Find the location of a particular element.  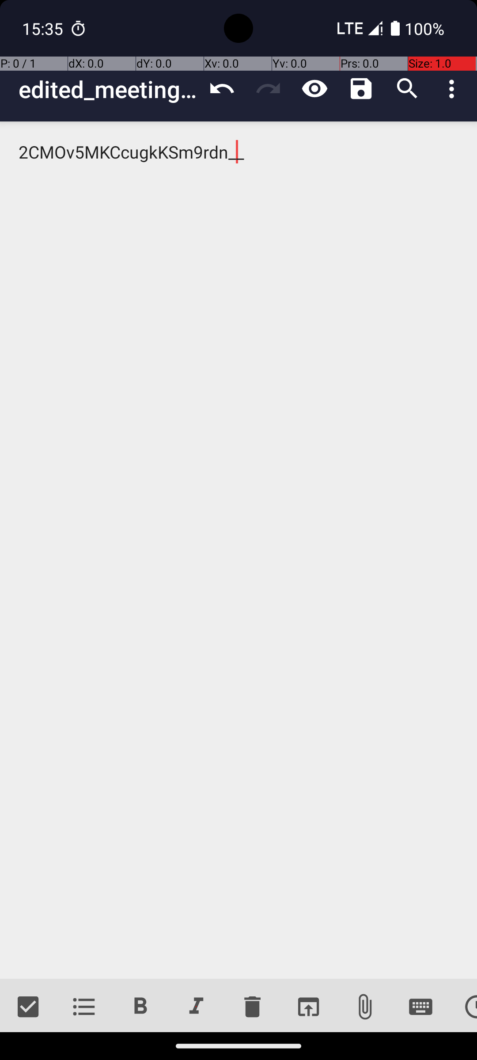

edited_meeting_notes_project_team is located at coordinates (109, 89).